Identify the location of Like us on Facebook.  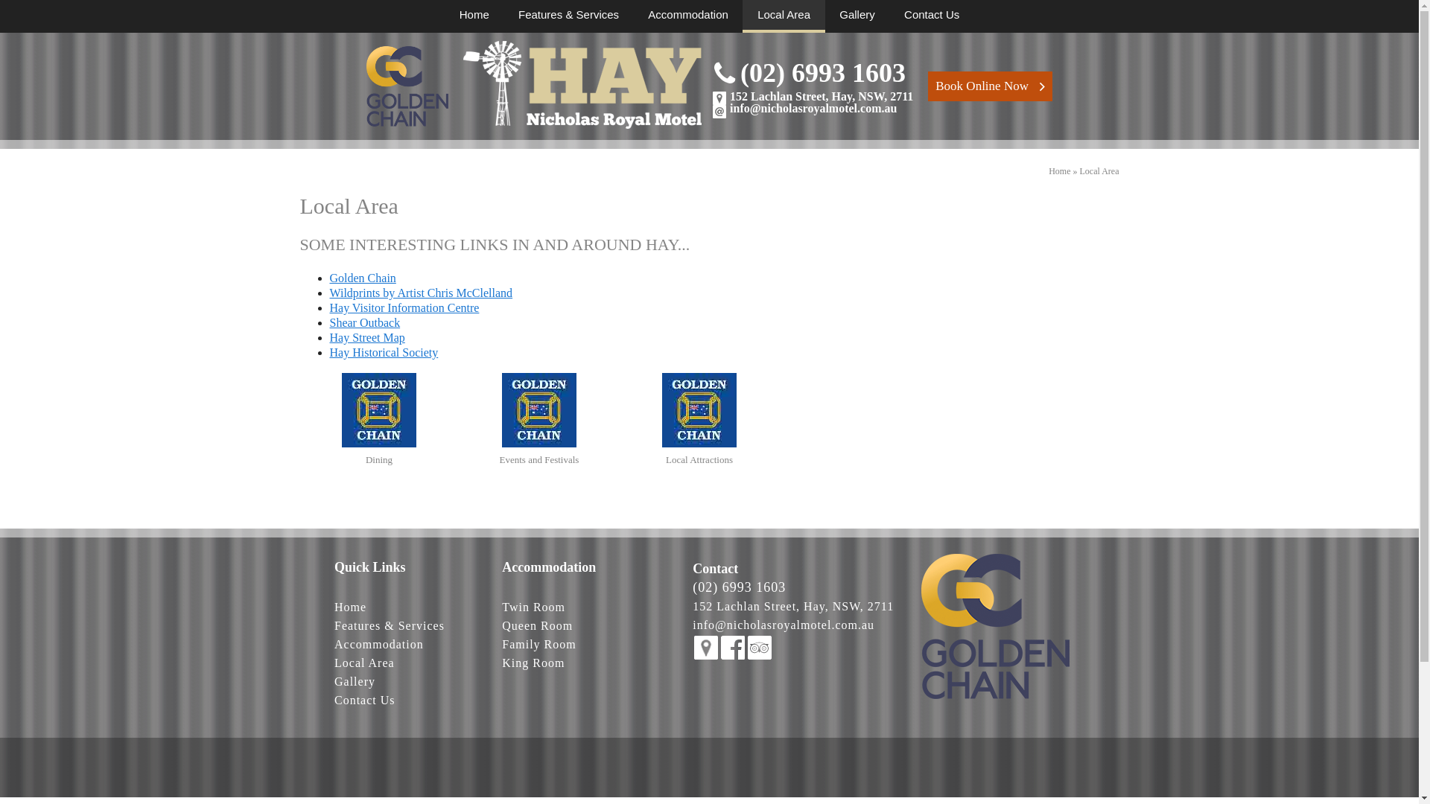
(733, 648).